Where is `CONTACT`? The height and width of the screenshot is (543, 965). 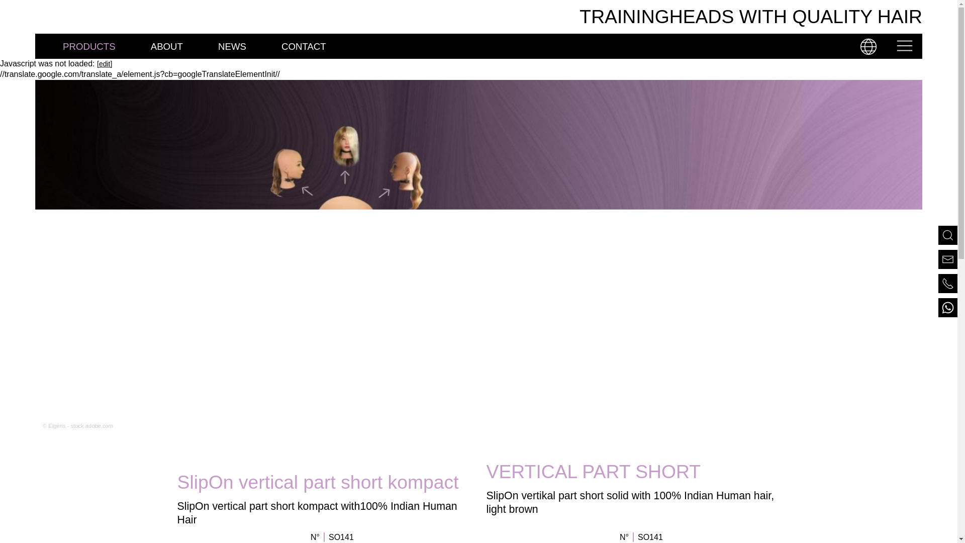 CONTACT is located at coordinates (304, 46).